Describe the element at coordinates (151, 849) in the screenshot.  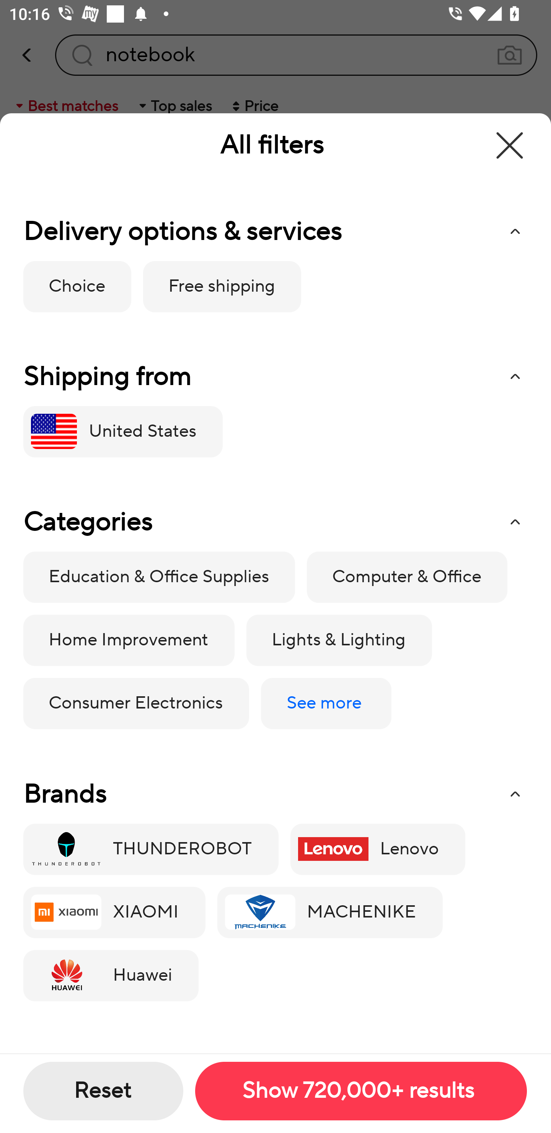
I see `THUNDEROBOT` at that location.